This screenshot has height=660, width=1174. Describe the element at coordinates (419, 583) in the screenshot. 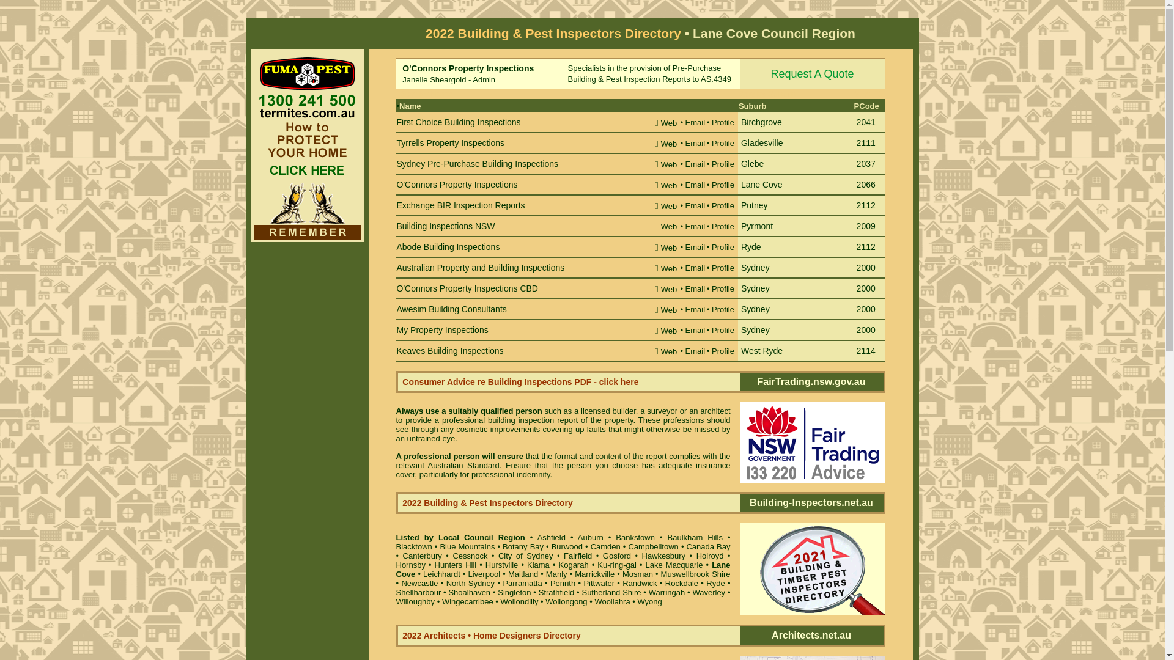

I see `Newcastle` at that location.